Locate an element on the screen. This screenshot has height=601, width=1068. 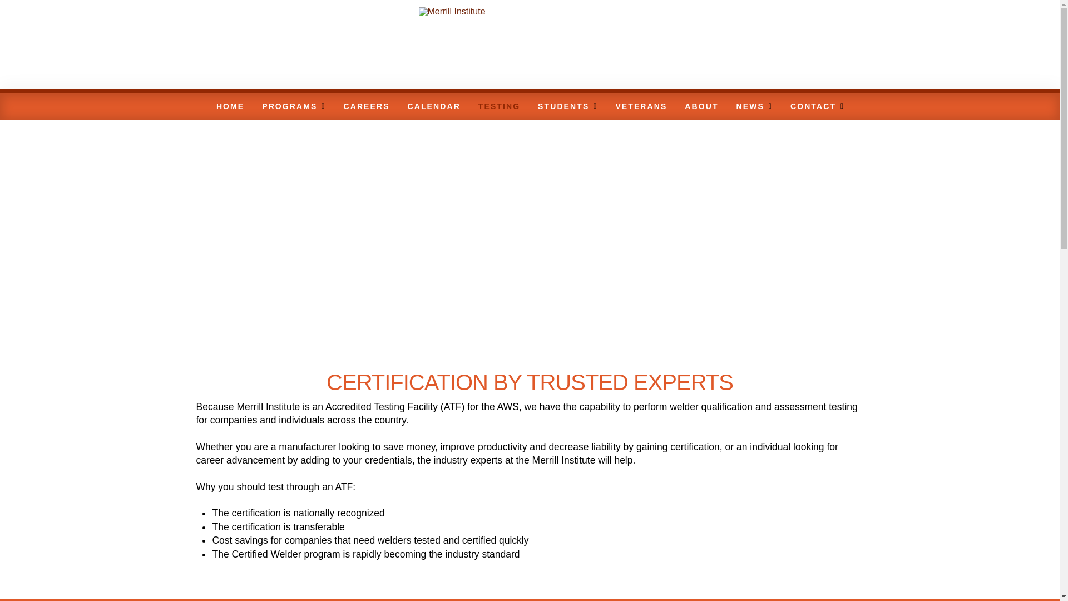
CONTACT is located at coordinates (817, 106).